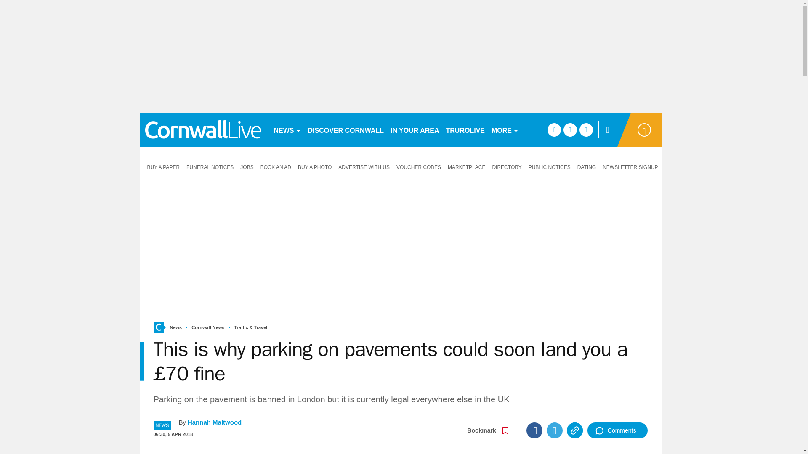 The height and width of the screenshot is (454, 808). Describe the element at coordinates (505, 129) in the screenshot. I see `MORE` at that location.